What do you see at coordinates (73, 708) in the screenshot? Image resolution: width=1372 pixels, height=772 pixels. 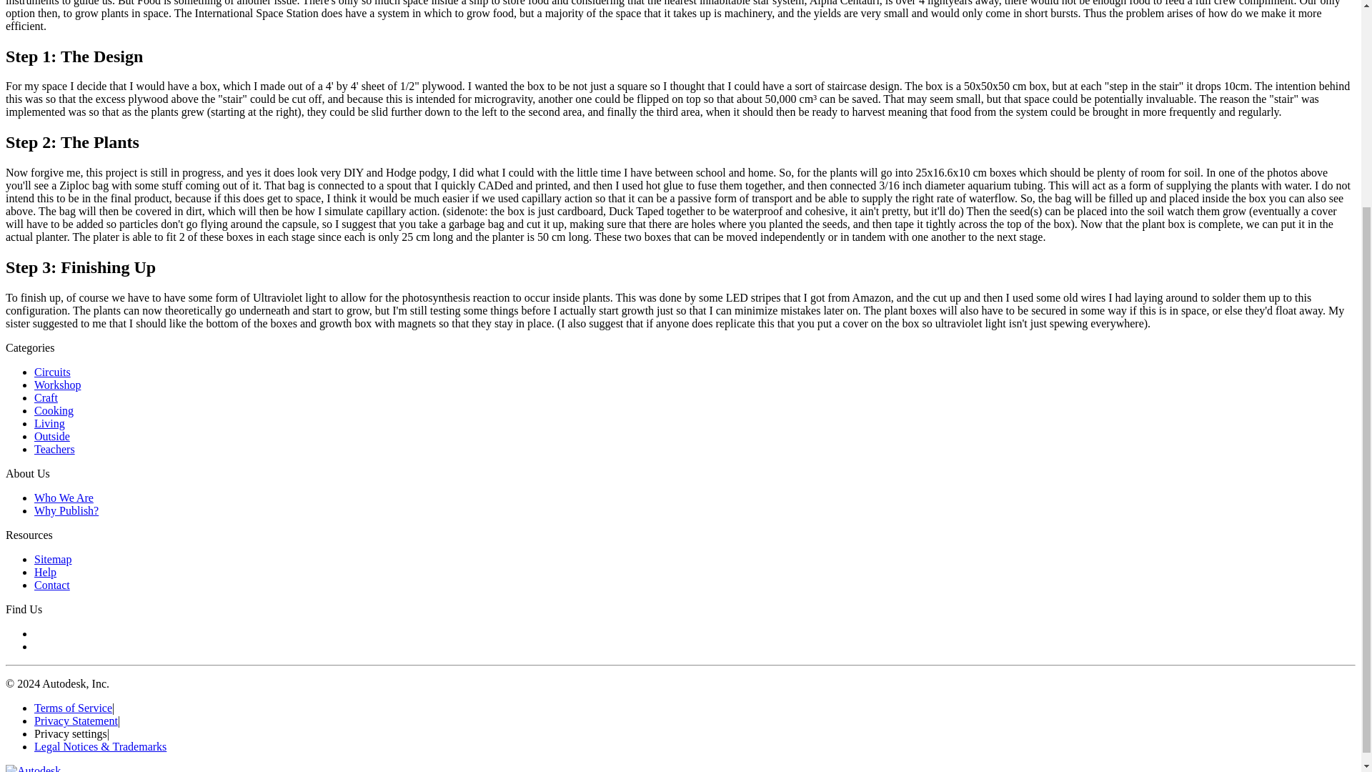 I see `Terms of Service` at bounding box center [73, 708].